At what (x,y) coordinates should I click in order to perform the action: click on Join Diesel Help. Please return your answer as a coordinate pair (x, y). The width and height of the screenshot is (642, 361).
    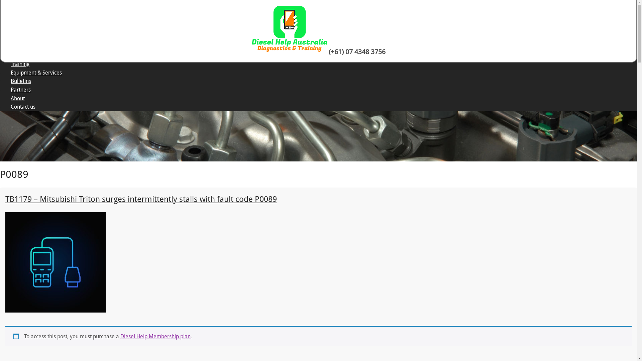
    Looking at the image, I should click on (29, 55).